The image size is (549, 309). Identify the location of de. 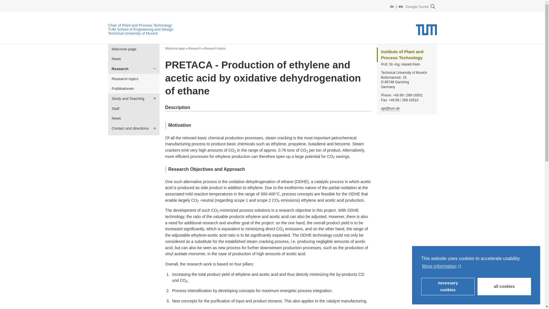
(392, 6).